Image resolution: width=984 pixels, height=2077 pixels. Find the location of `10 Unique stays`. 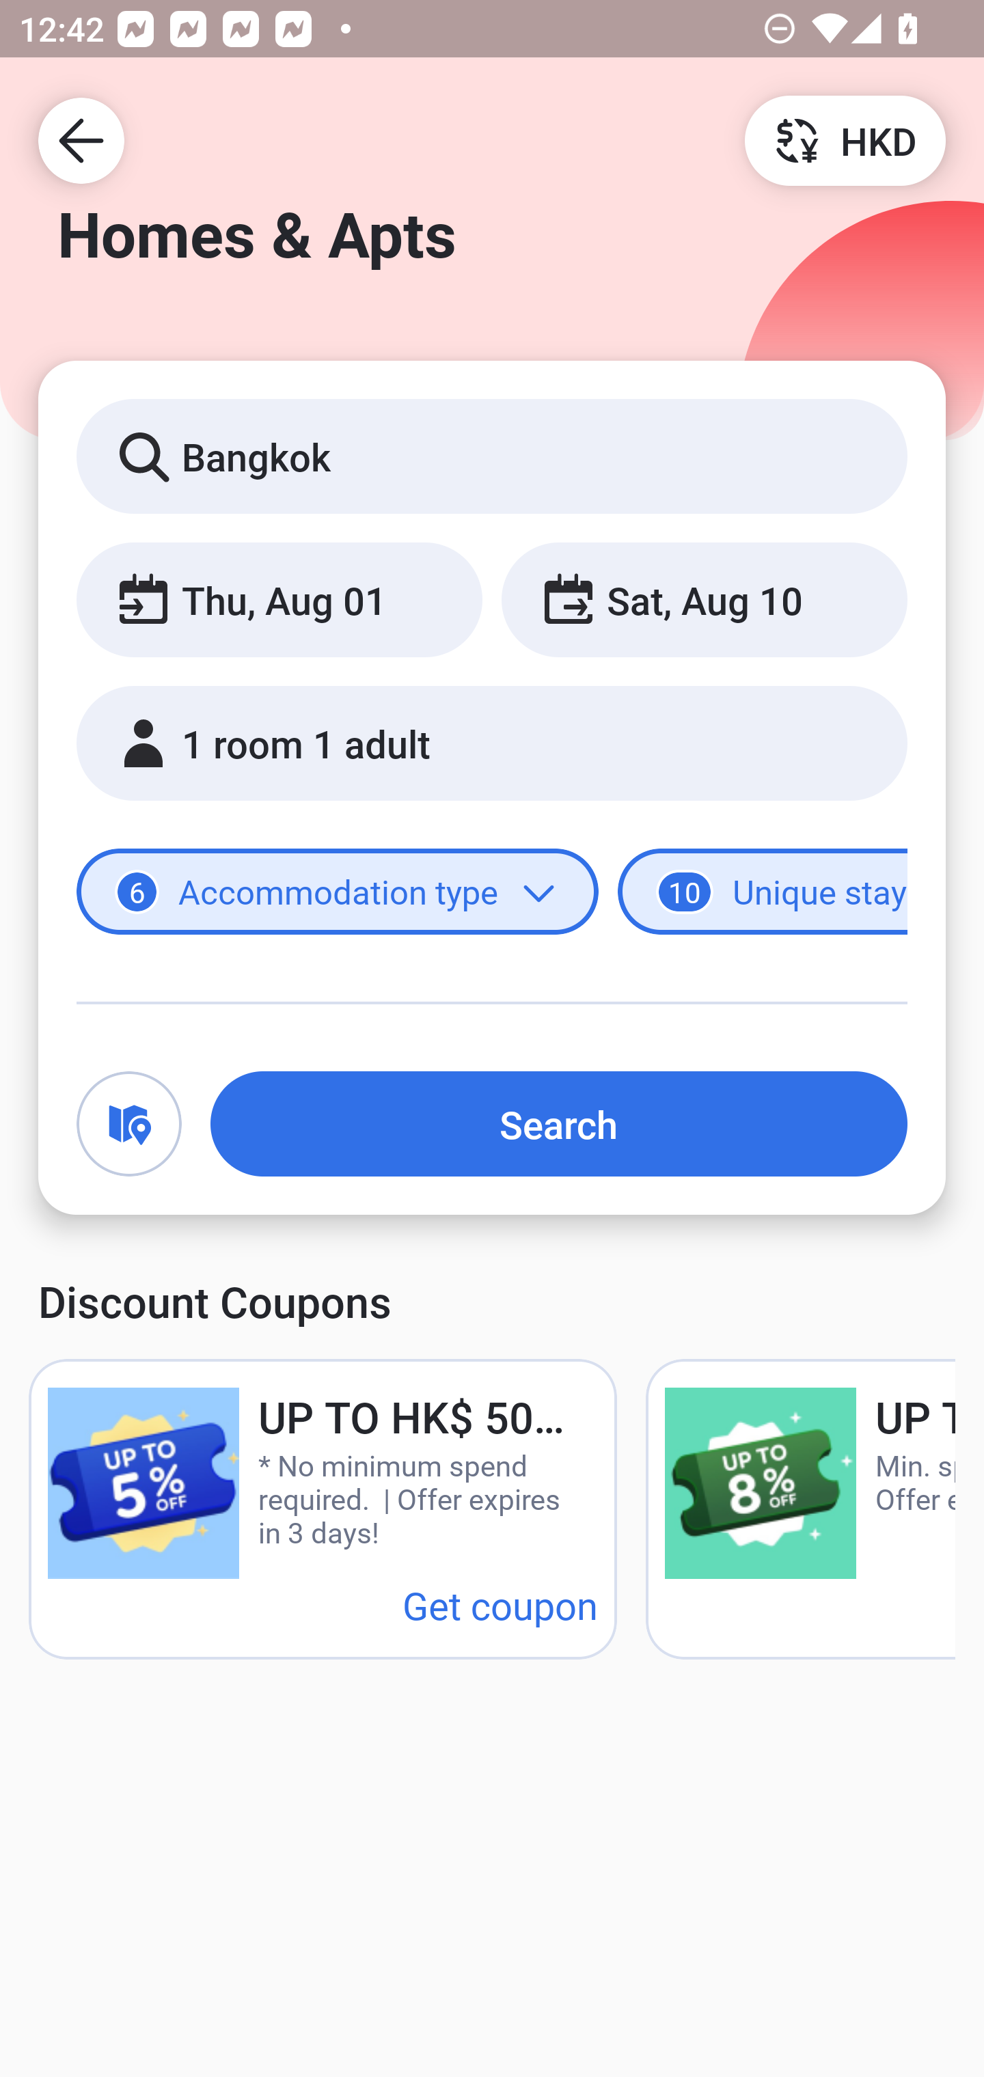

10 Unique stays is located at coordinates (763, 892).